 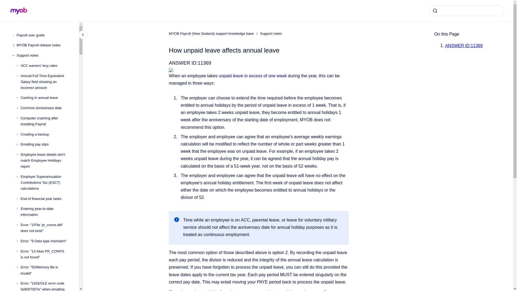 What do you see at coordinates (45, 108) in the screenshot?
I see `Common anniversary date` at bounding box center [45, 108].